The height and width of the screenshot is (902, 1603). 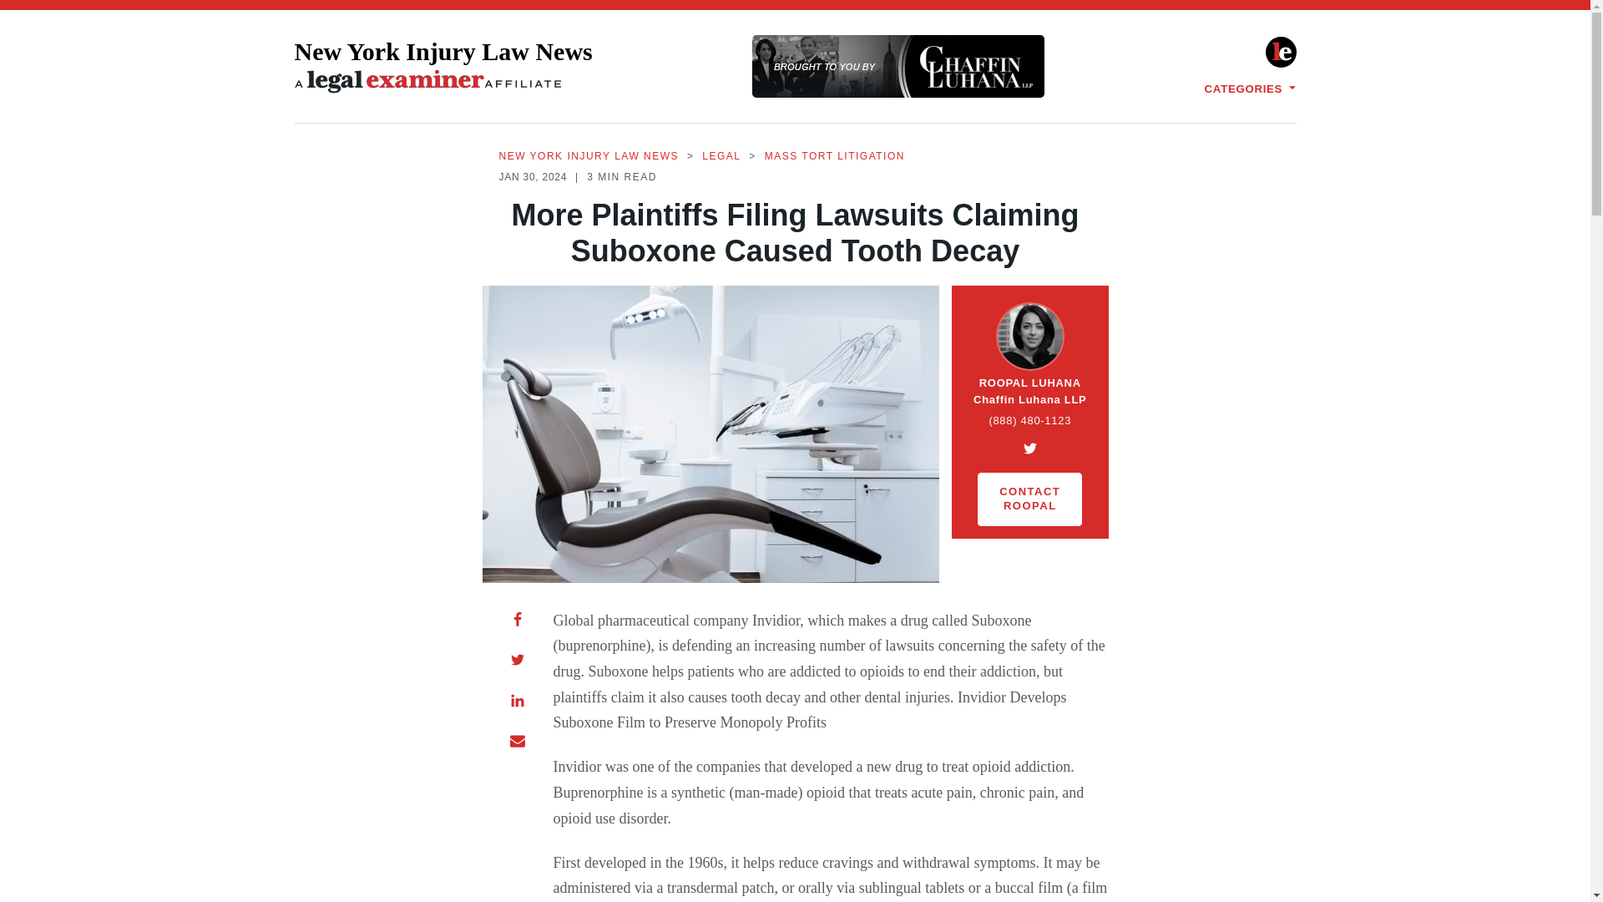 I want to click on New York Injury Law News, so click(x=442, y=67).